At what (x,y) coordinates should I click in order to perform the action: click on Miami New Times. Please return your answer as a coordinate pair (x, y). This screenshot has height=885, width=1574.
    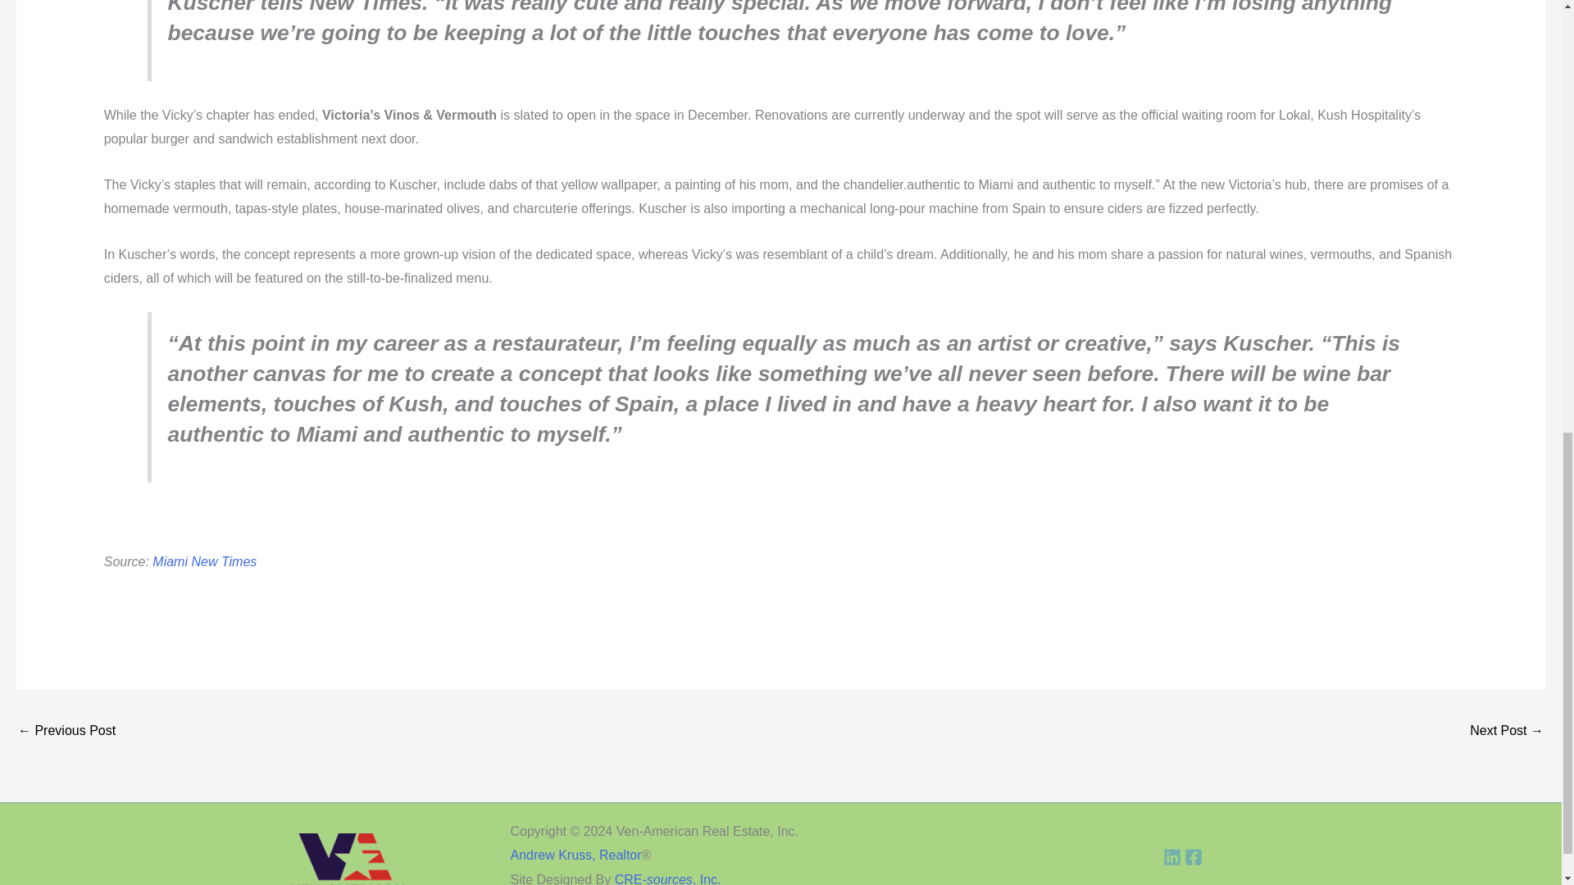
    Looking at the image, I should click on (204, 562).